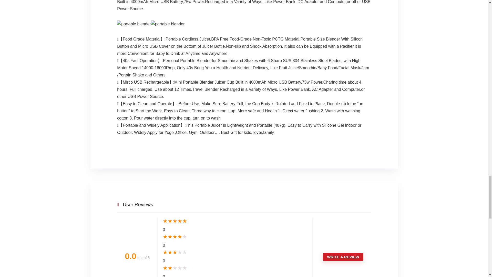 This screenshot has height=277, width=492. Describe the element at coordinates (235, 268) in the screenshot. I see `Rated 2 out of 5` at that location.